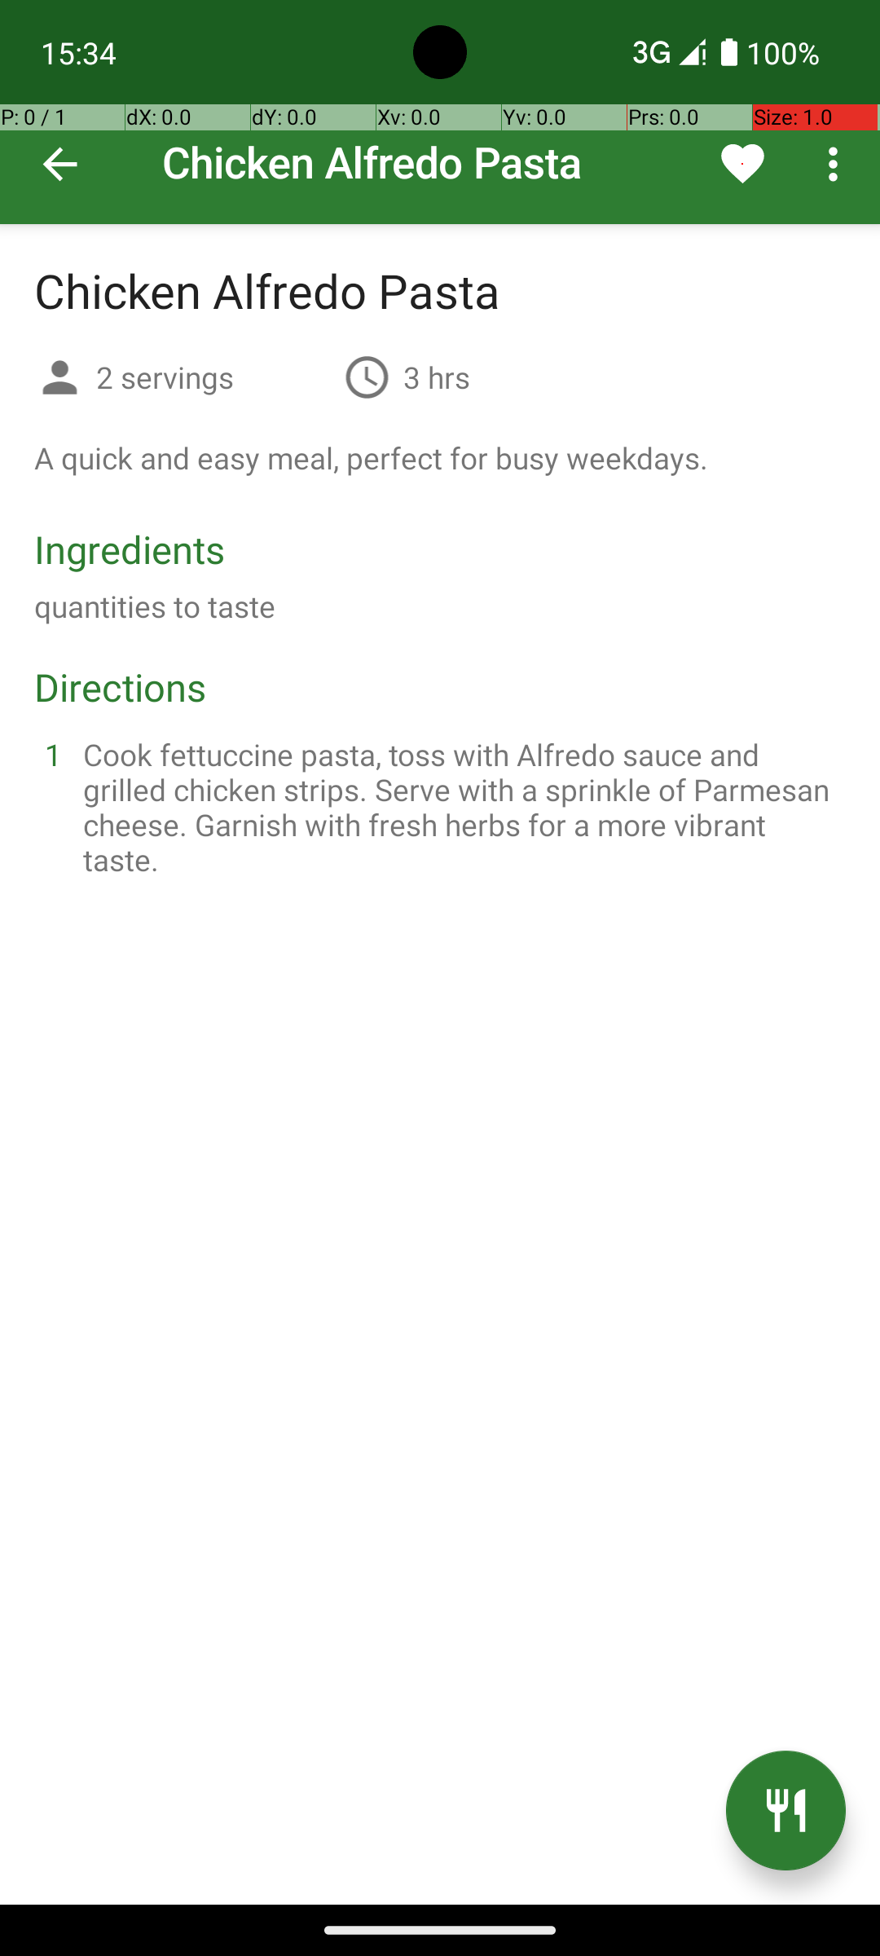  I want to click on 2 servings, so click(213, 377).